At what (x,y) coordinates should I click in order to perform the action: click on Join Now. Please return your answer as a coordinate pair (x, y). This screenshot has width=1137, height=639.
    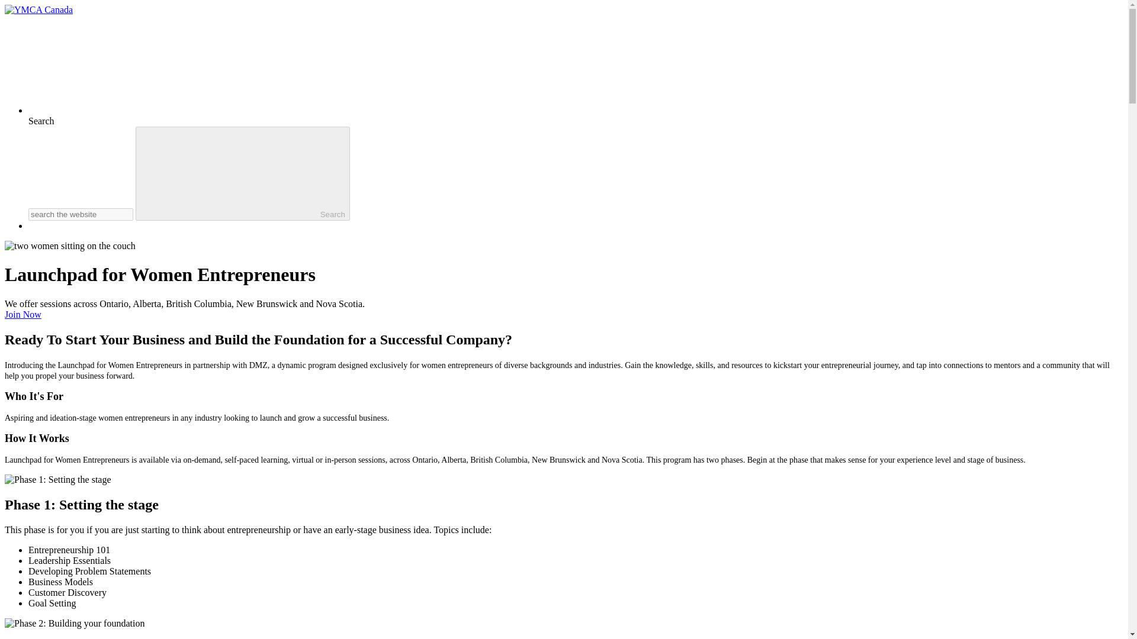
    Looking at the image, I should click on (23, 314).